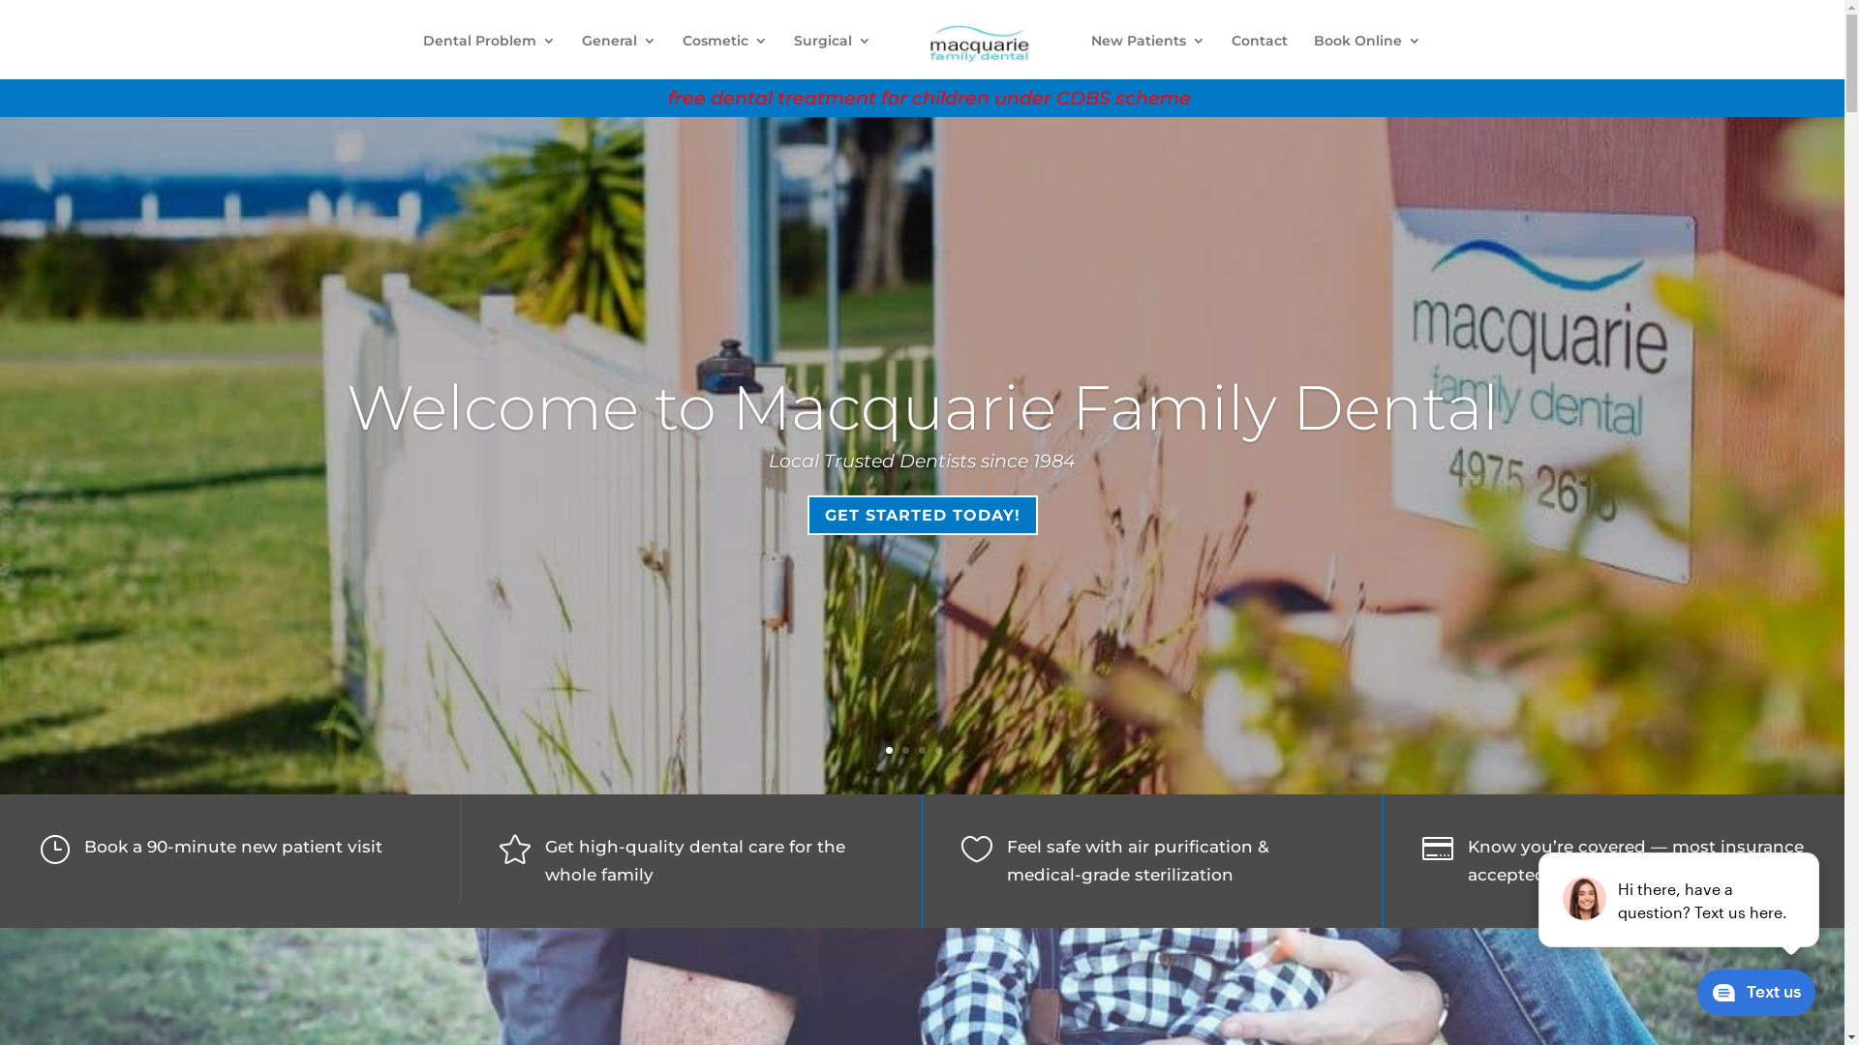  Describe the element at coordinates (889, 751) in the screenshot. I see `1` at that location.